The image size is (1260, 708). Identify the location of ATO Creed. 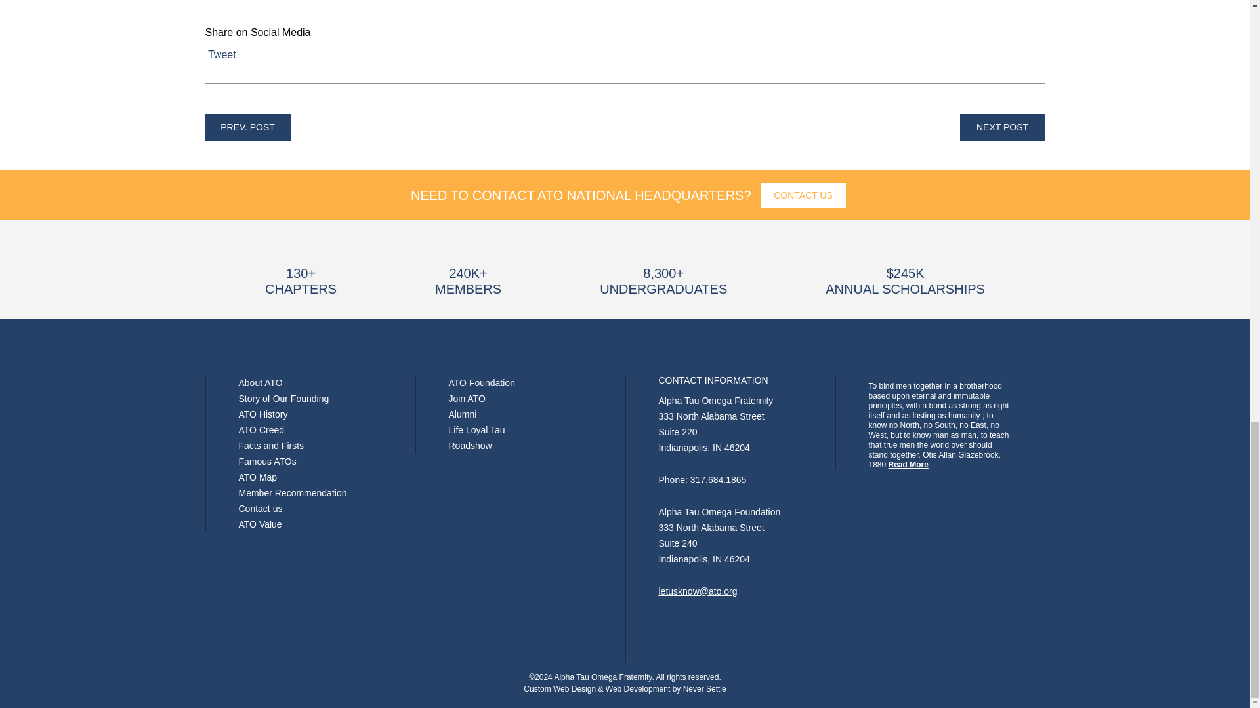
(261, 430).